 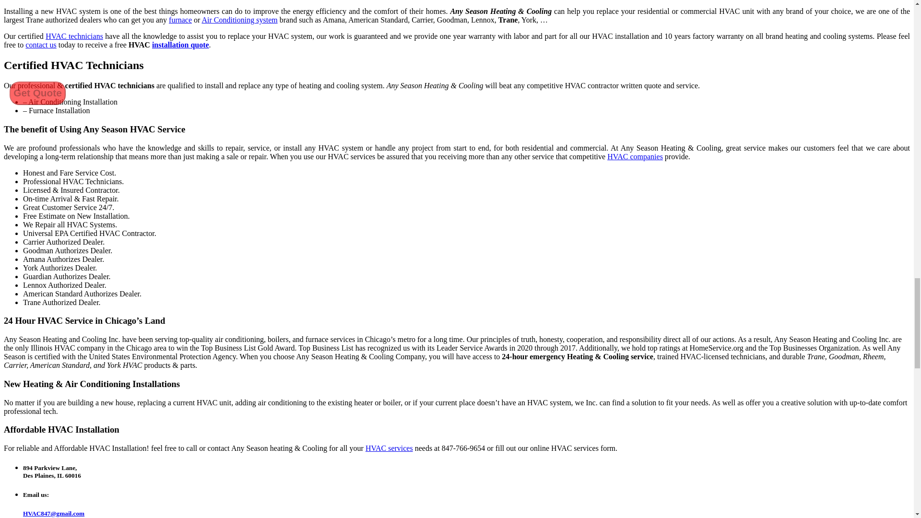 I want to click on HVAC companies, so click(x=635, y=156).